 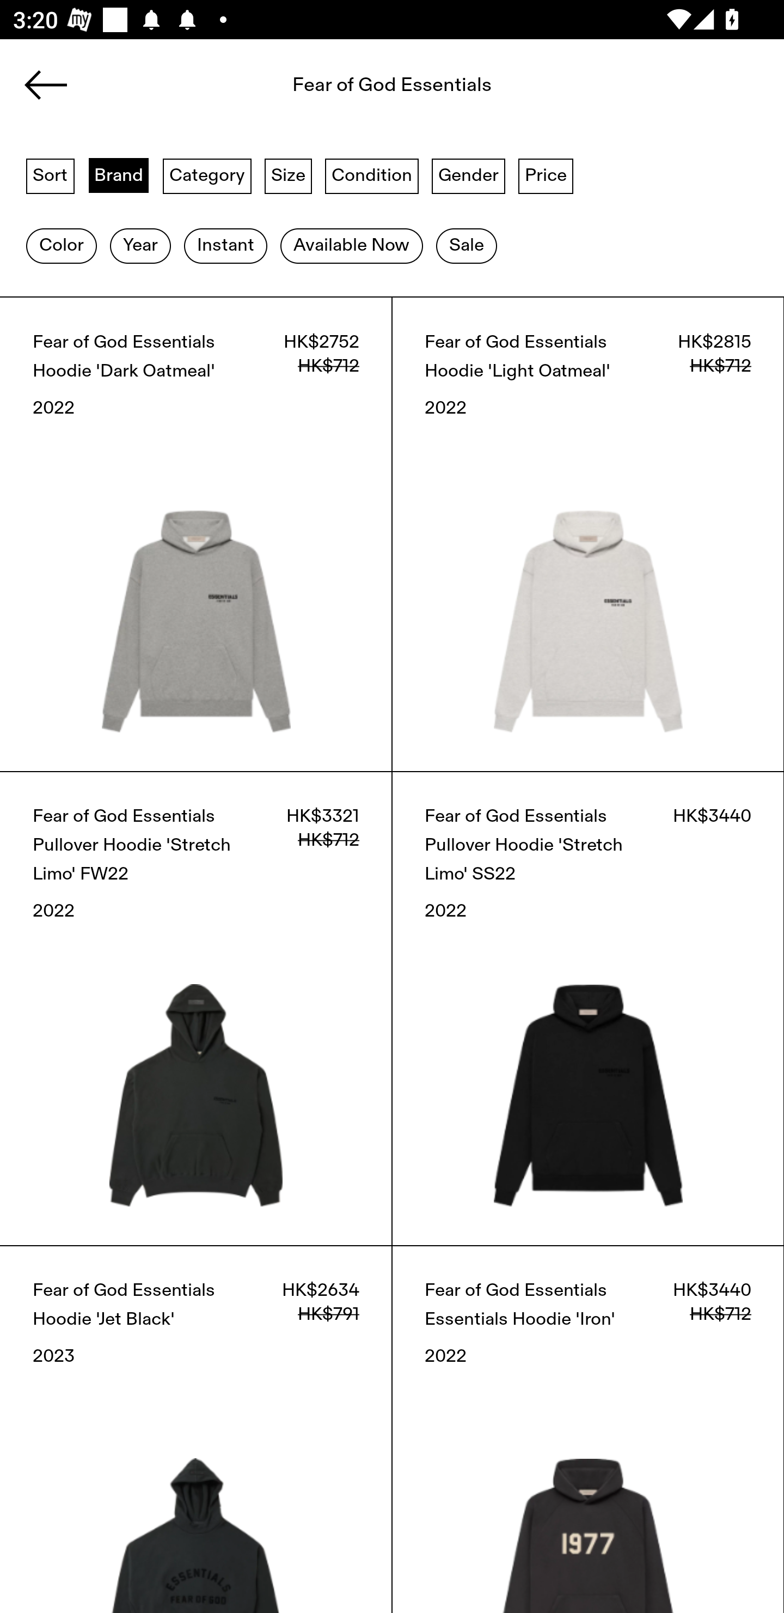 What do you see at coordinates (466, 246) in the screenshot?
I see `Sale` at bounding box center [466, 246].